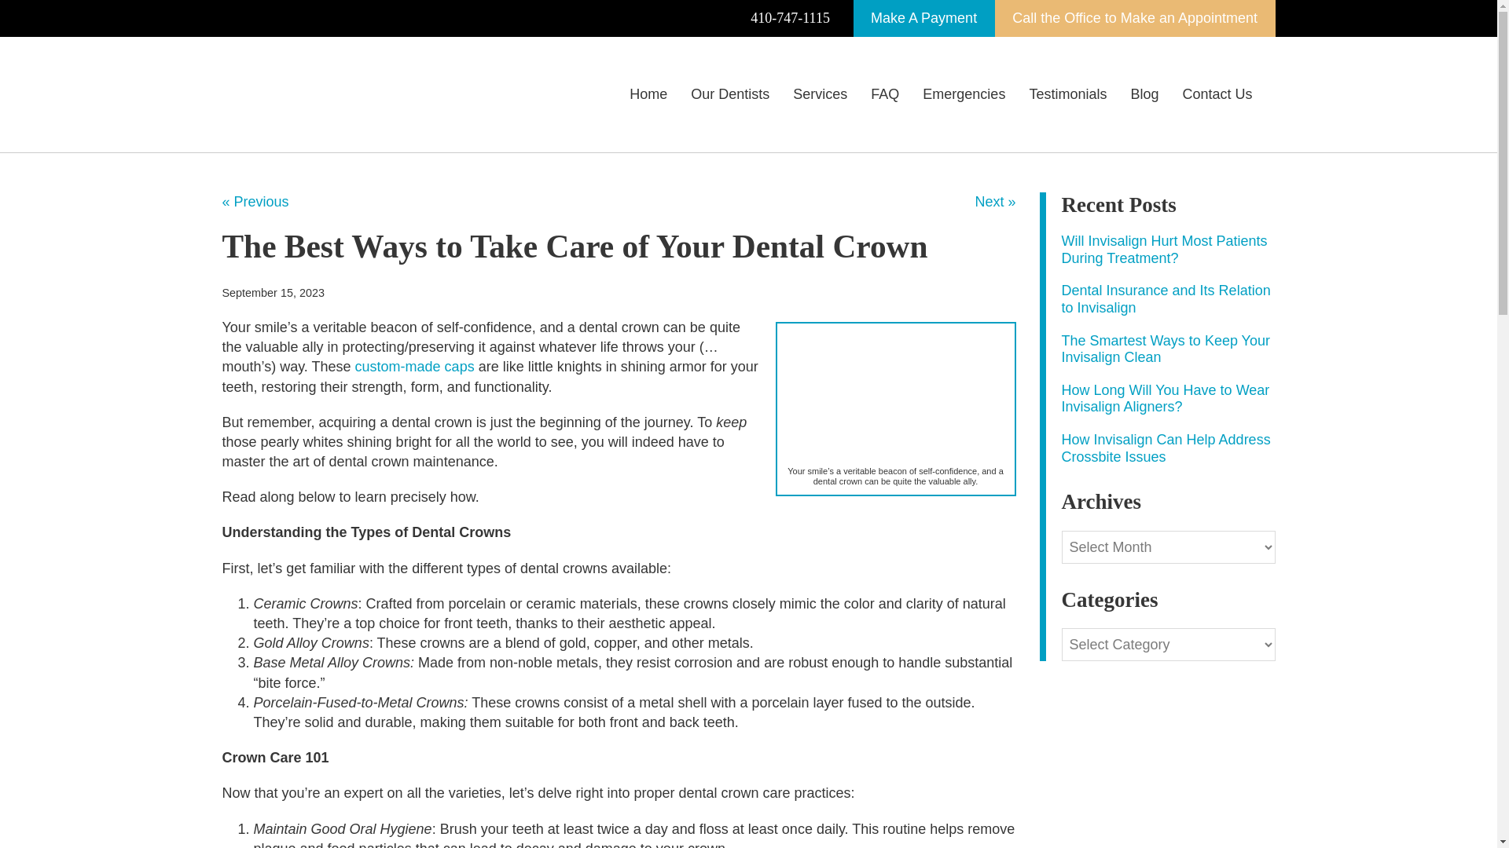  I want to click on Our Dentists, so click(730, 94).